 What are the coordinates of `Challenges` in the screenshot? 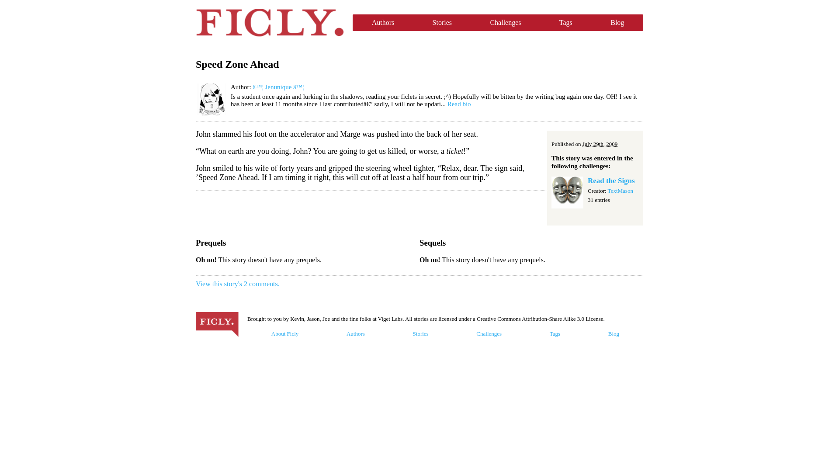 It's located at (505, 23).